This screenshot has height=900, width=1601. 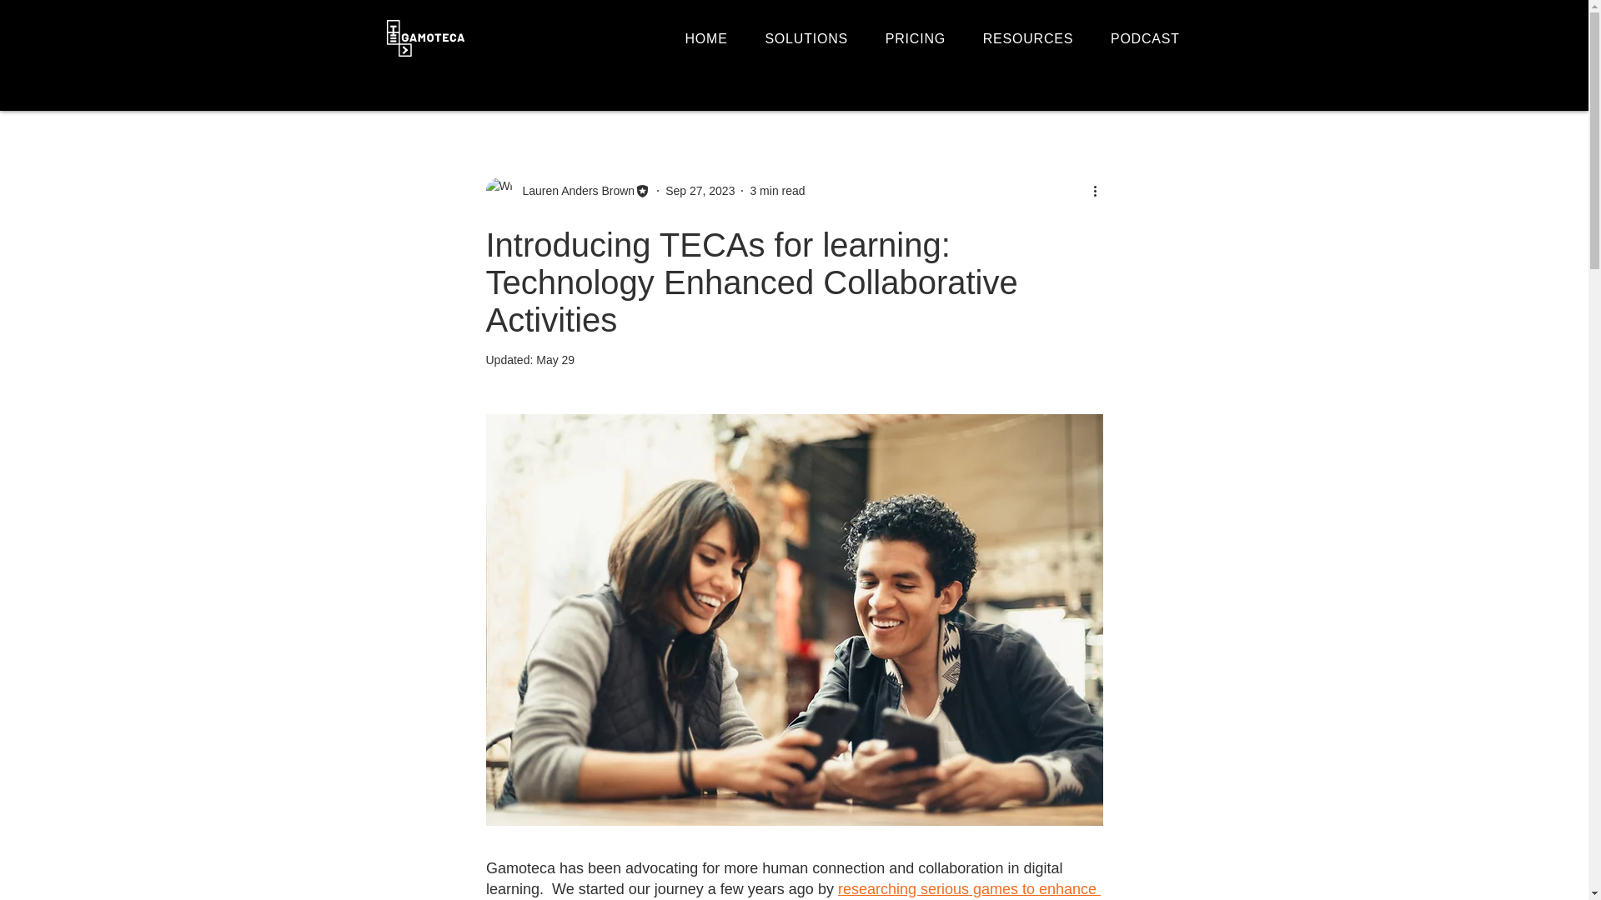 What do you see at coordinates (777, 190) in the screenshot?
I see `3 min read` at bounding box center [777, 190].